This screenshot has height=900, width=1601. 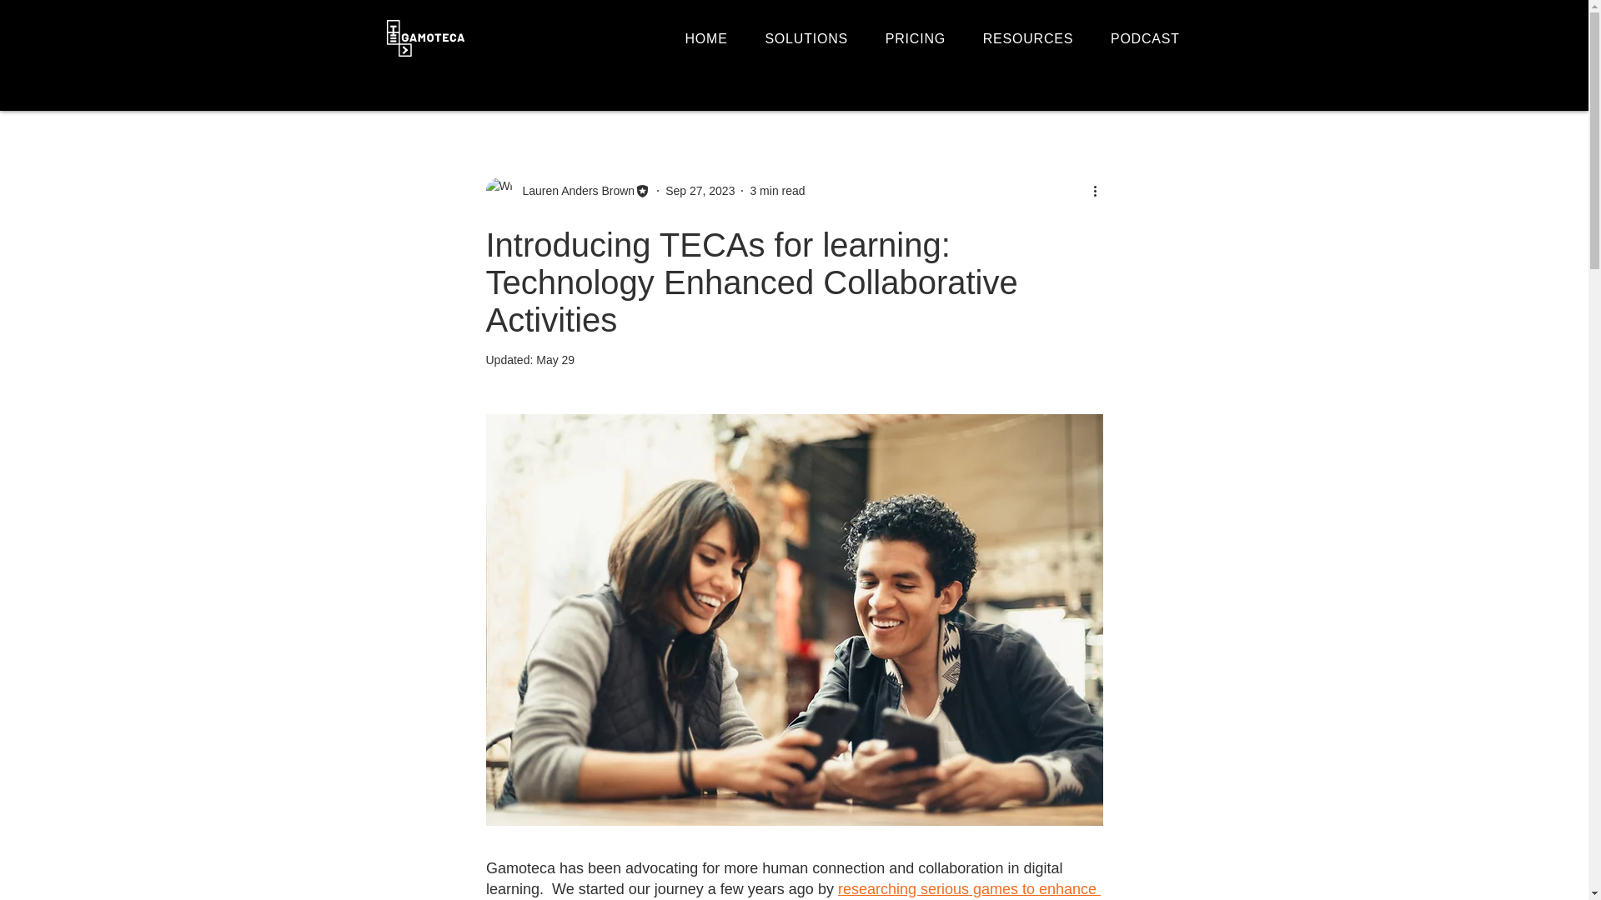 What do you see at coordinates (777, 190) in the screenshot?
I see `3 min read` at bounding box center [777, 190].